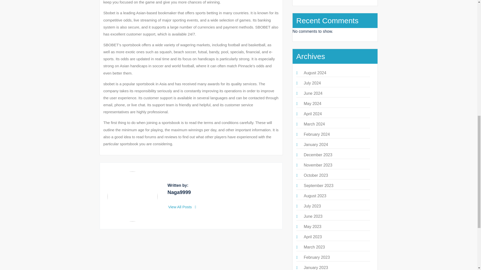 The image size is (481, 270). I want to click on February 2024, so click(316, 134).